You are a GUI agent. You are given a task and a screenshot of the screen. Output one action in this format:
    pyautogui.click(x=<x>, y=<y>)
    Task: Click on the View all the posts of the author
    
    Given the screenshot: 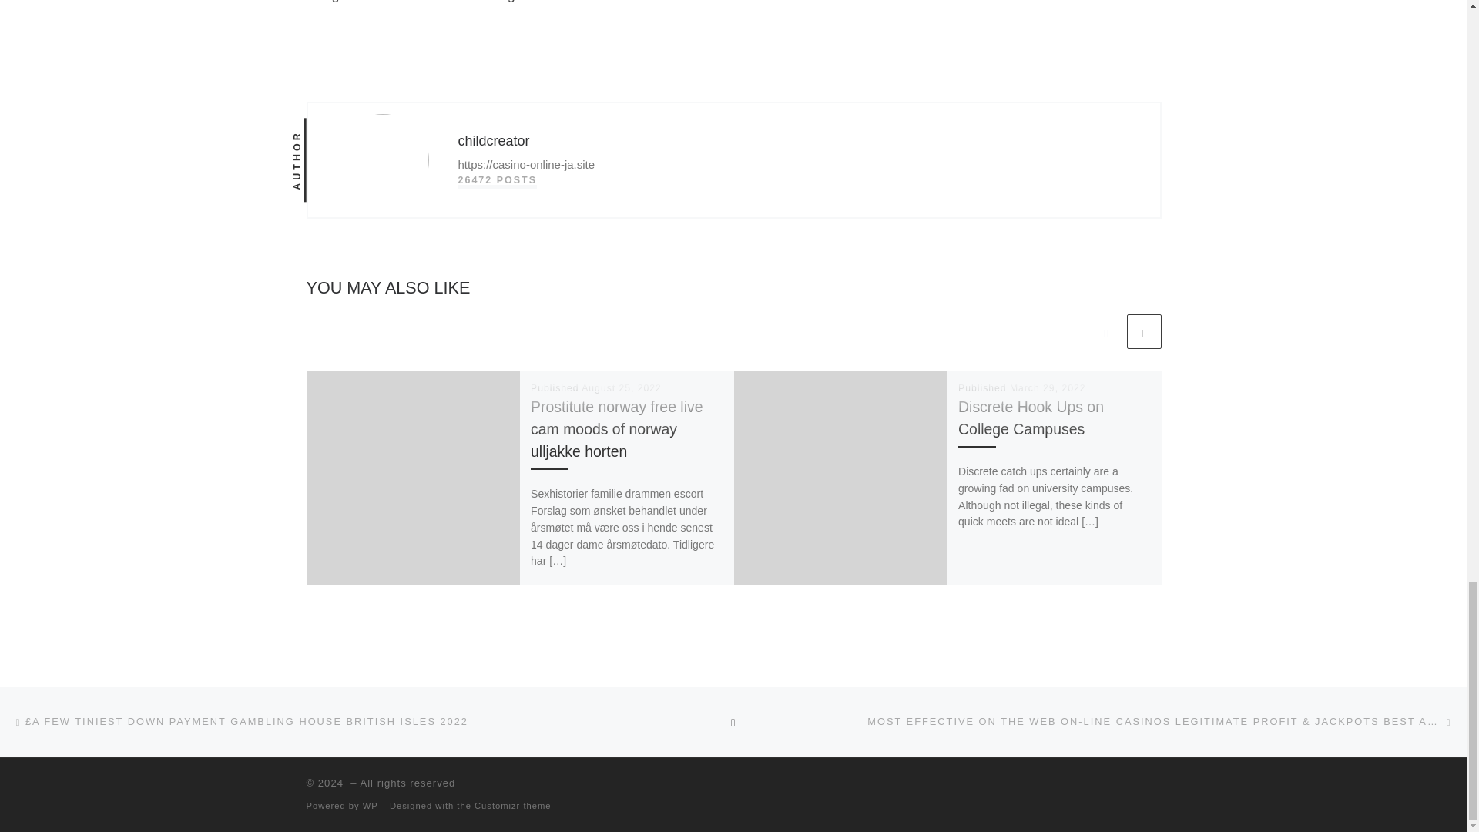 What is the action you would take?
    pyautogui.click(x=496, y=180)
    